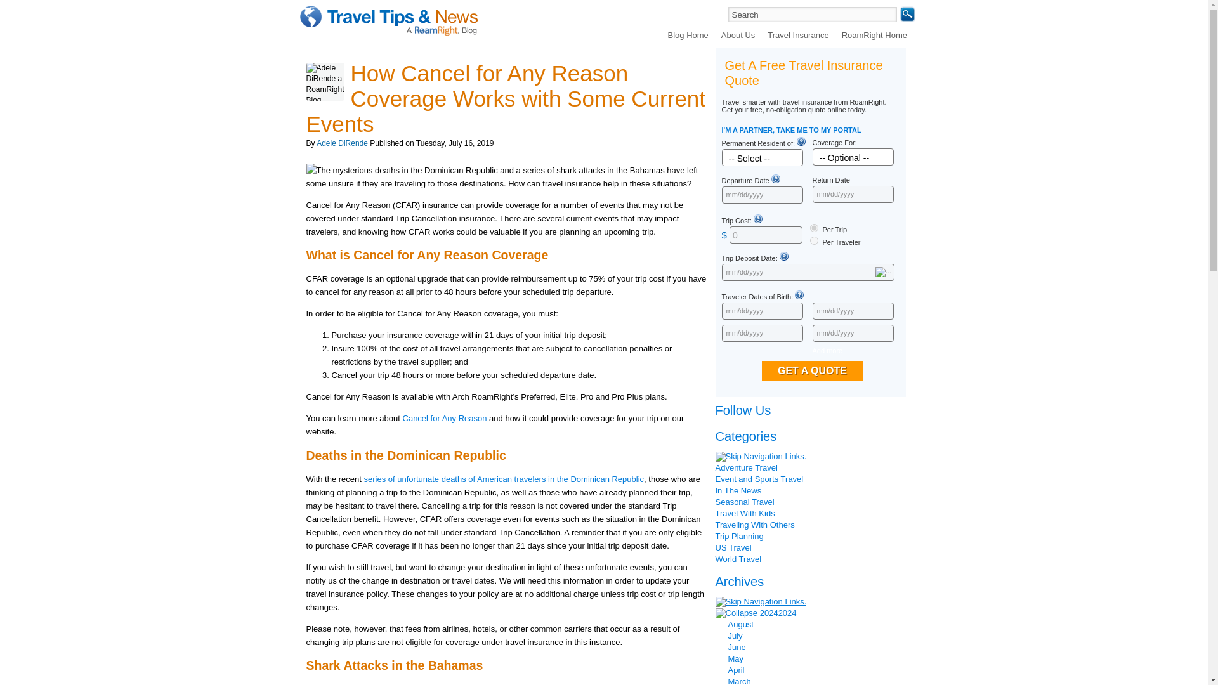  Describe the element at coordinates (688, 34) in the screenshot. I see `Blog Home` at that location.